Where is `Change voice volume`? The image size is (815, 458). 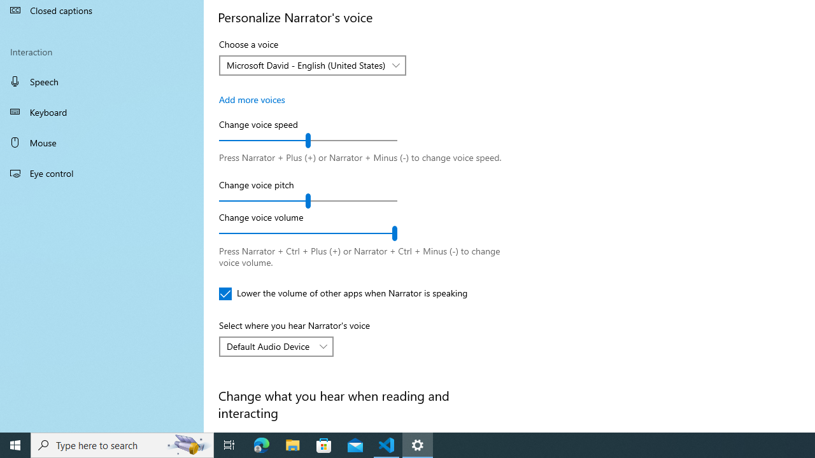
Change voice volume is located at coordinates (308, 233).